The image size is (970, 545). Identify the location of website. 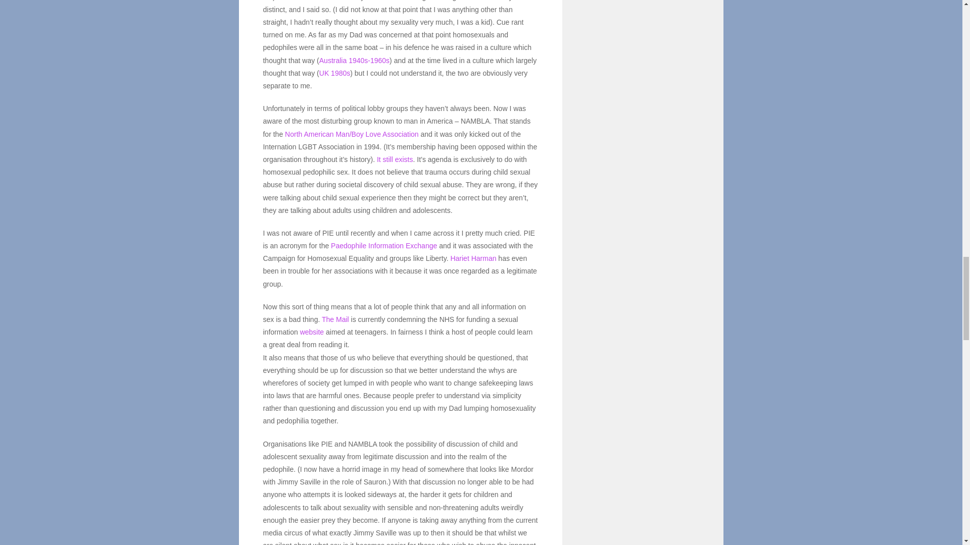
(312, 332).